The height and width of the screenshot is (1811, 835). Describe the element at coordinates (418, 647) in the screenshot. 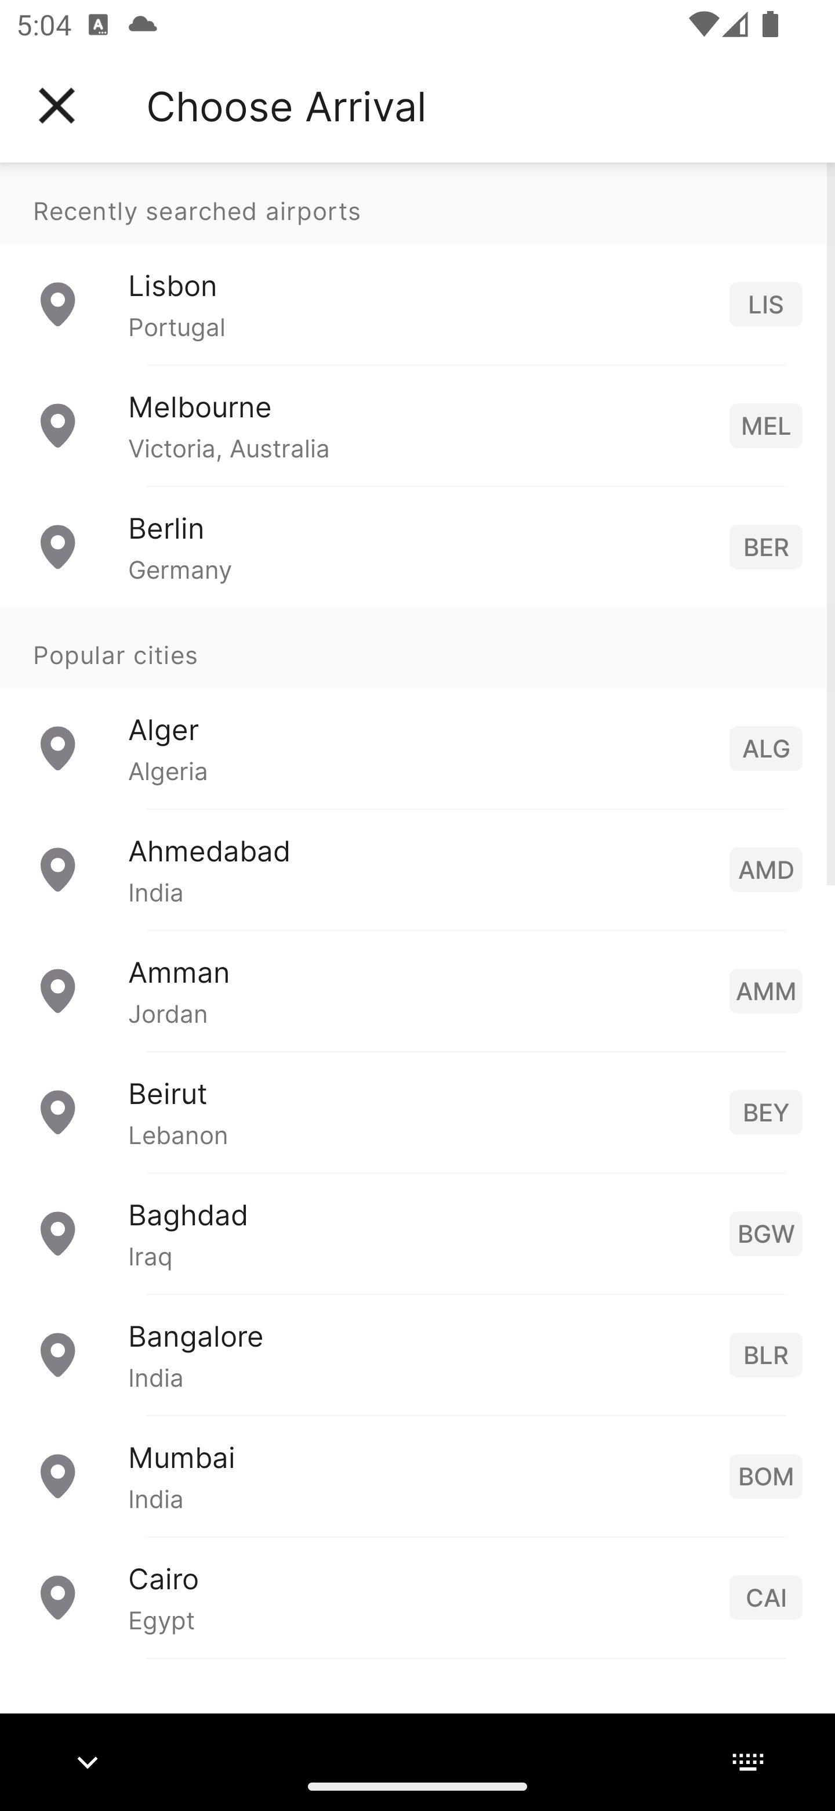

I see `Popular cities` at that location.